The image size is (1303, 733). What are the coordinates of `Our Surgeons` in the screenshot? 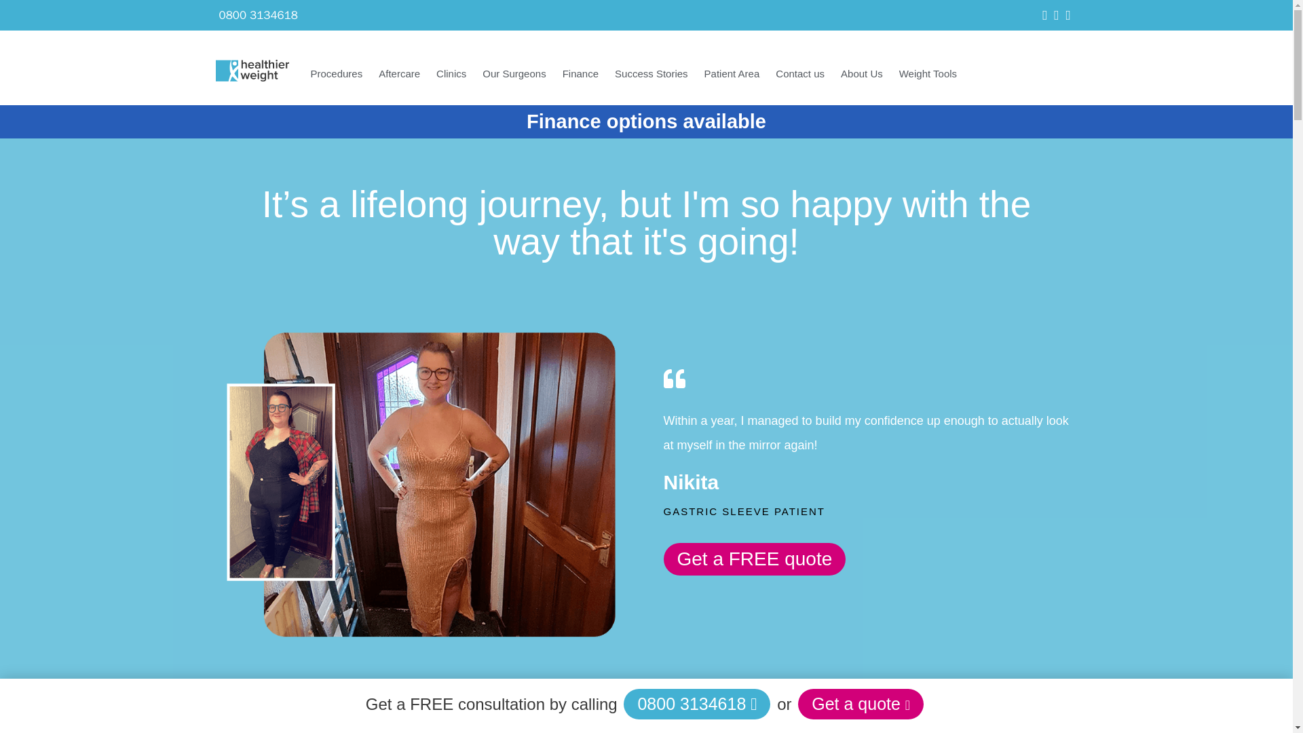 It's located at (514, 74).